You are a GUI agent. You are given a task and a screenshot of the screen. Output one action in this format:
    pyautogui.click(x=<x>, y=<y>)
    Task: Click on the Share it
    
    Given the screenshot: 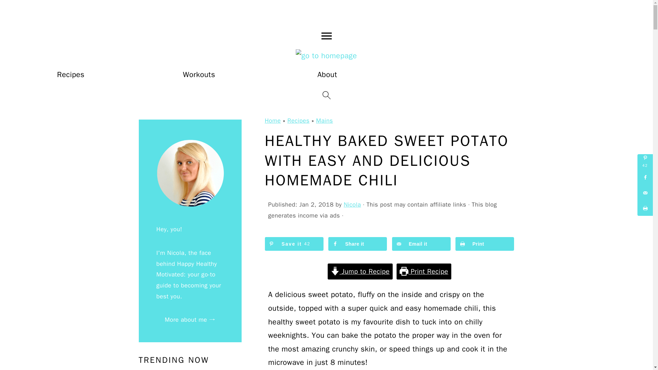 What is the action you would take?
    pyautogui.click(x=357, y=244)
    